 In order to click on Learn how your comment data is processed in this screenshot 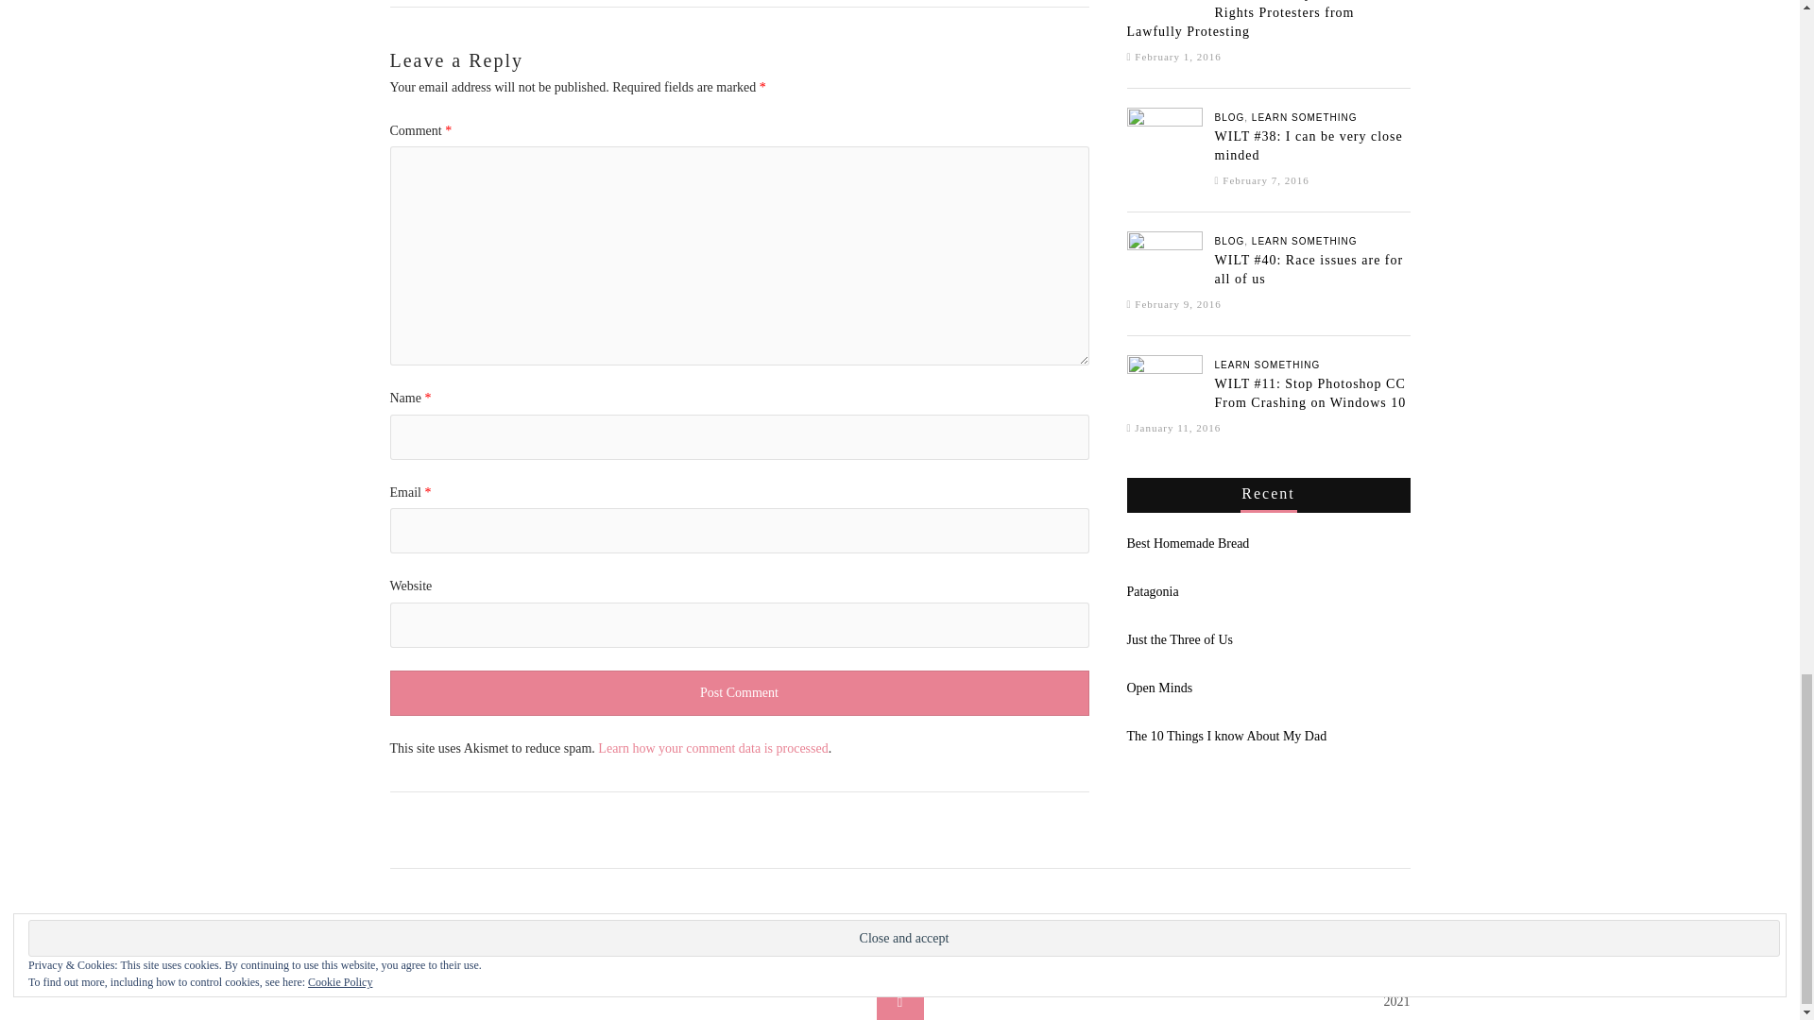, I will do `click(712, 748)`.